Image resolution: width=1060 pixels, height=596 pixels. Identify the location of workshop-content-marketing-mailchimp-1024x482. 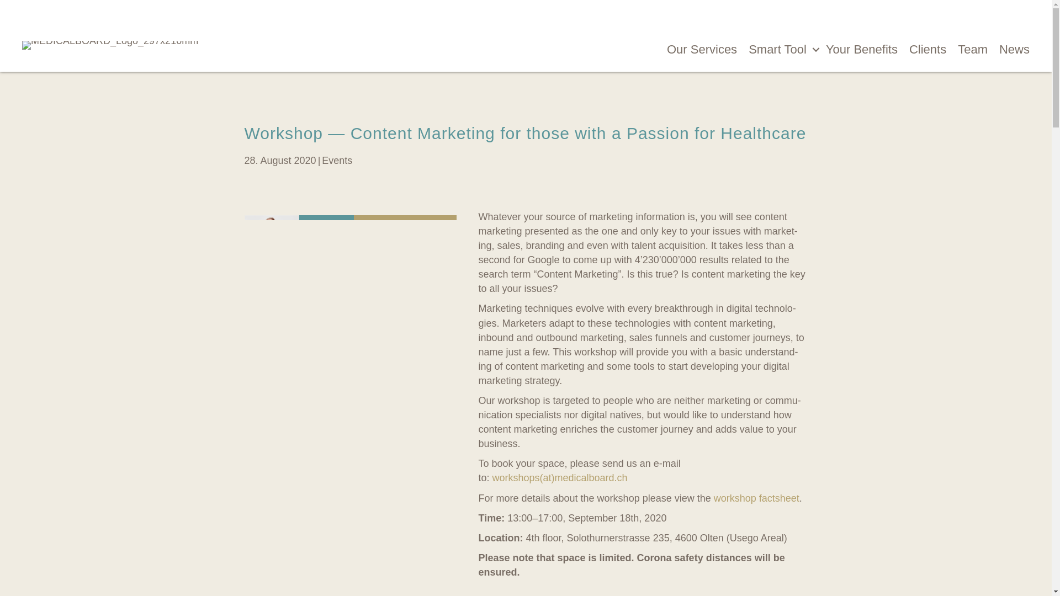
(349, 265).